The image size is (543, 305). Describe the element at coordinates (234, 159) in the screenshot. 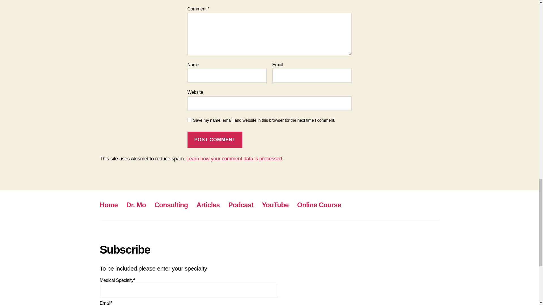

I see `Learn how your comment data is processed` at that location.